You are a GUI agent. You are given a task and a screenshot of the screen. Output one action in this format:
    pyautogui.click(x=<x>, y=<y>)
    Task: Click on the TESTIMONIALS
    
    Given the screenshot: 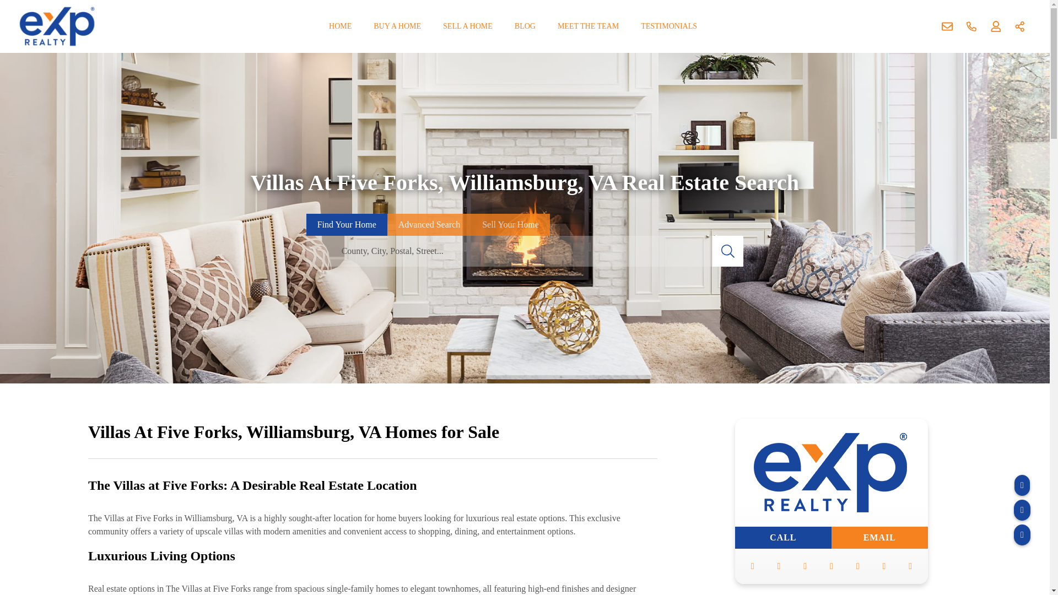 What is the action you would take?
    pyautogui.click(x=668, y=26)
    